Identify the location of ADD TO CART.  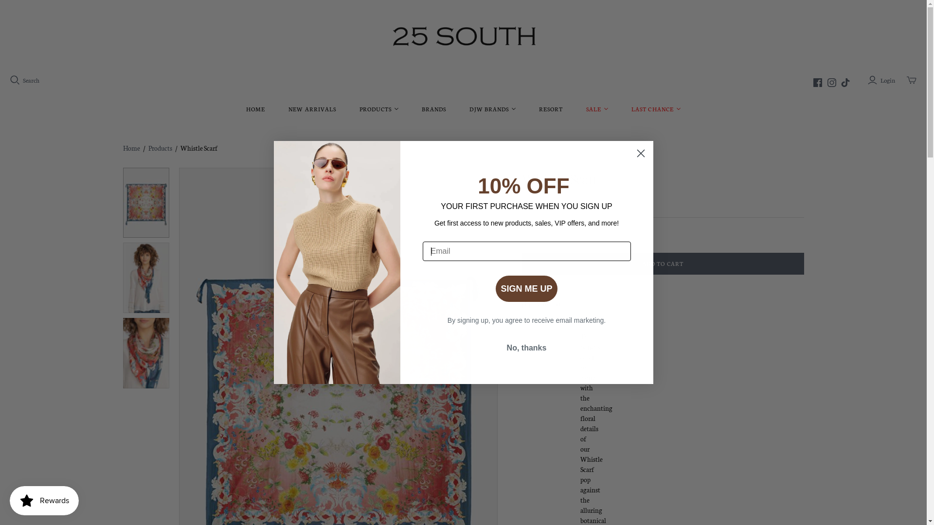
(663, 263).